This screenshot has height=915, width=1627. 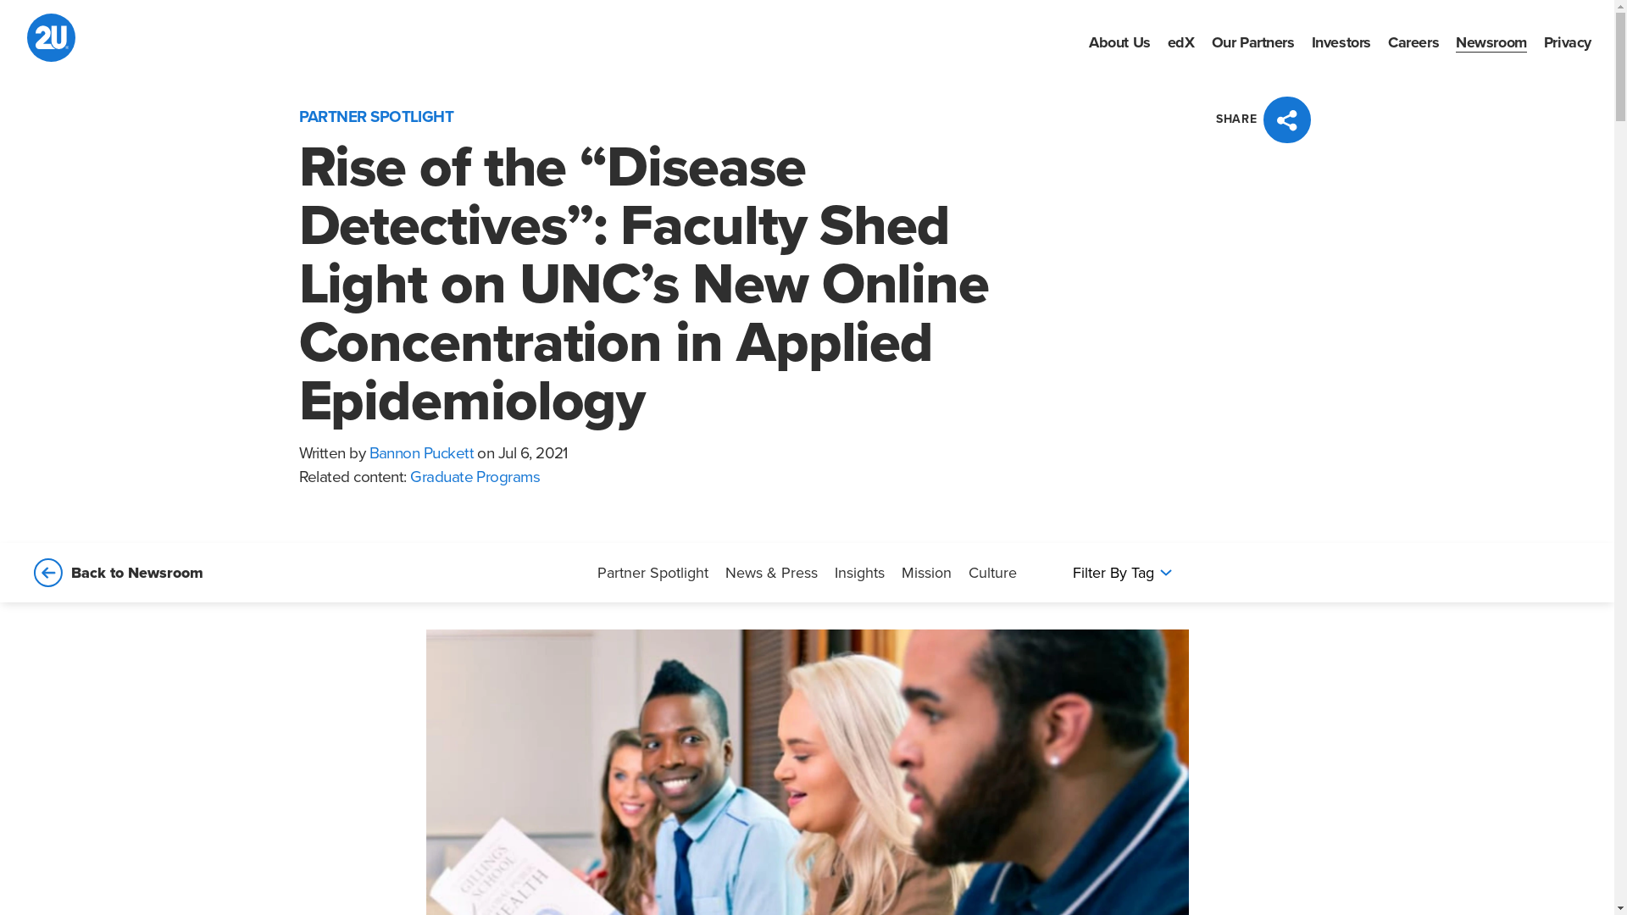 What do you see at coordinates (771, 573) in the screenshot?
I see `News & Press` at bounding box center [771, 573].